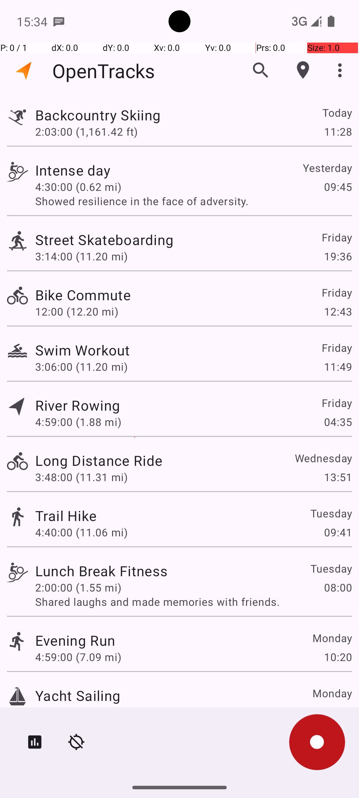 The image size is (359, 798). Describe the element at coordinates (17, 116) in the screenshot. I see `Track` at that location.